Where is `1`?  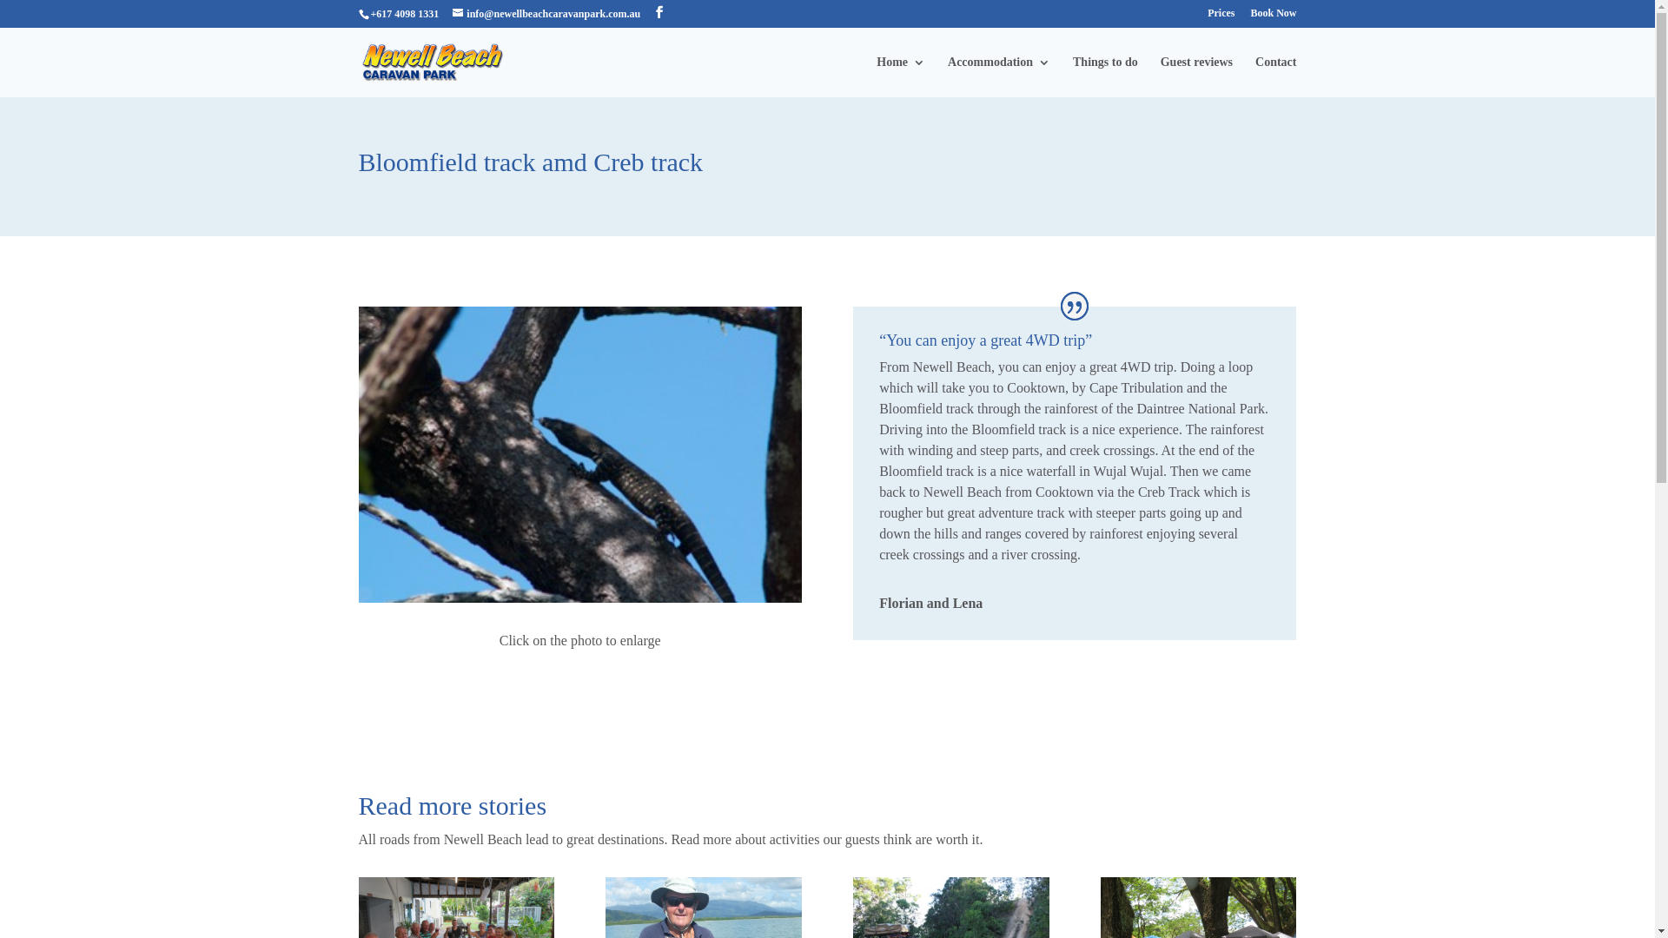
1 is located at coordinates (558, 565).